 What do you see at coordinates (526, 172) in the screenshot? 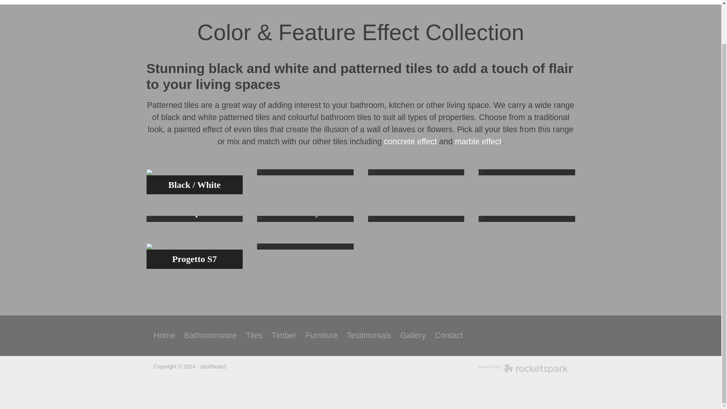
I see `La Chic` at bounding box center [526, 172].